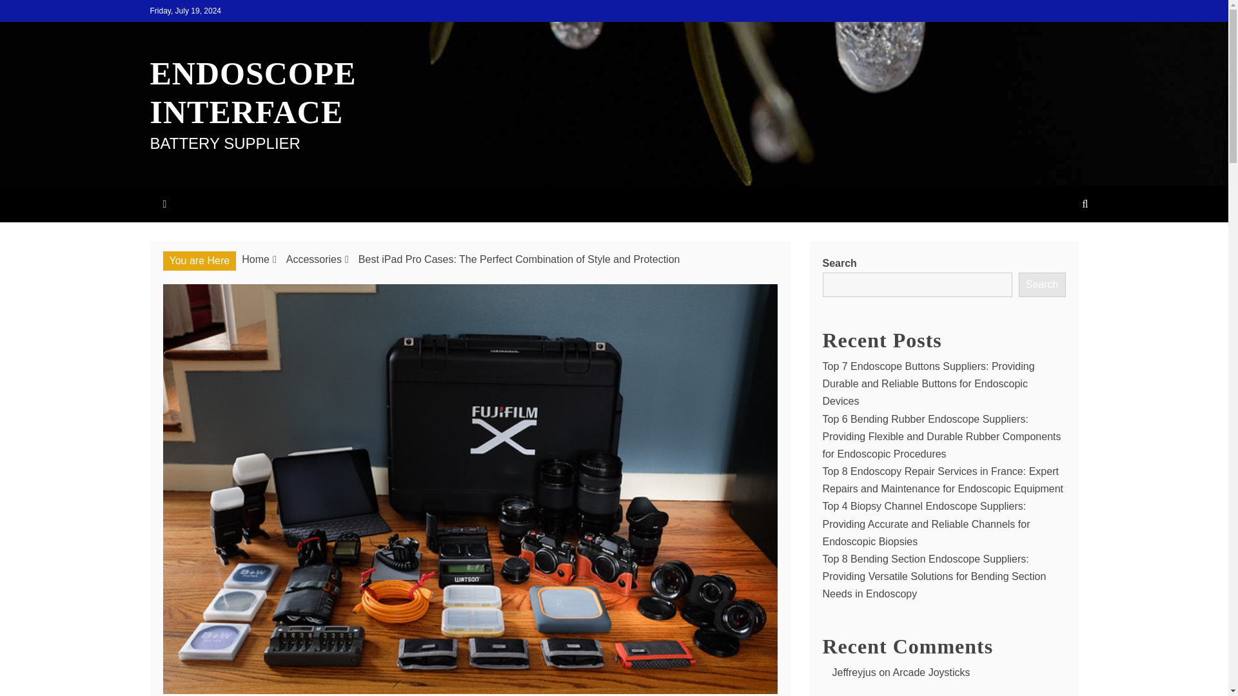  What do you see at coordinates (255, 259) in the screenshot?
I see `Home` at bounding box center [255, 259].